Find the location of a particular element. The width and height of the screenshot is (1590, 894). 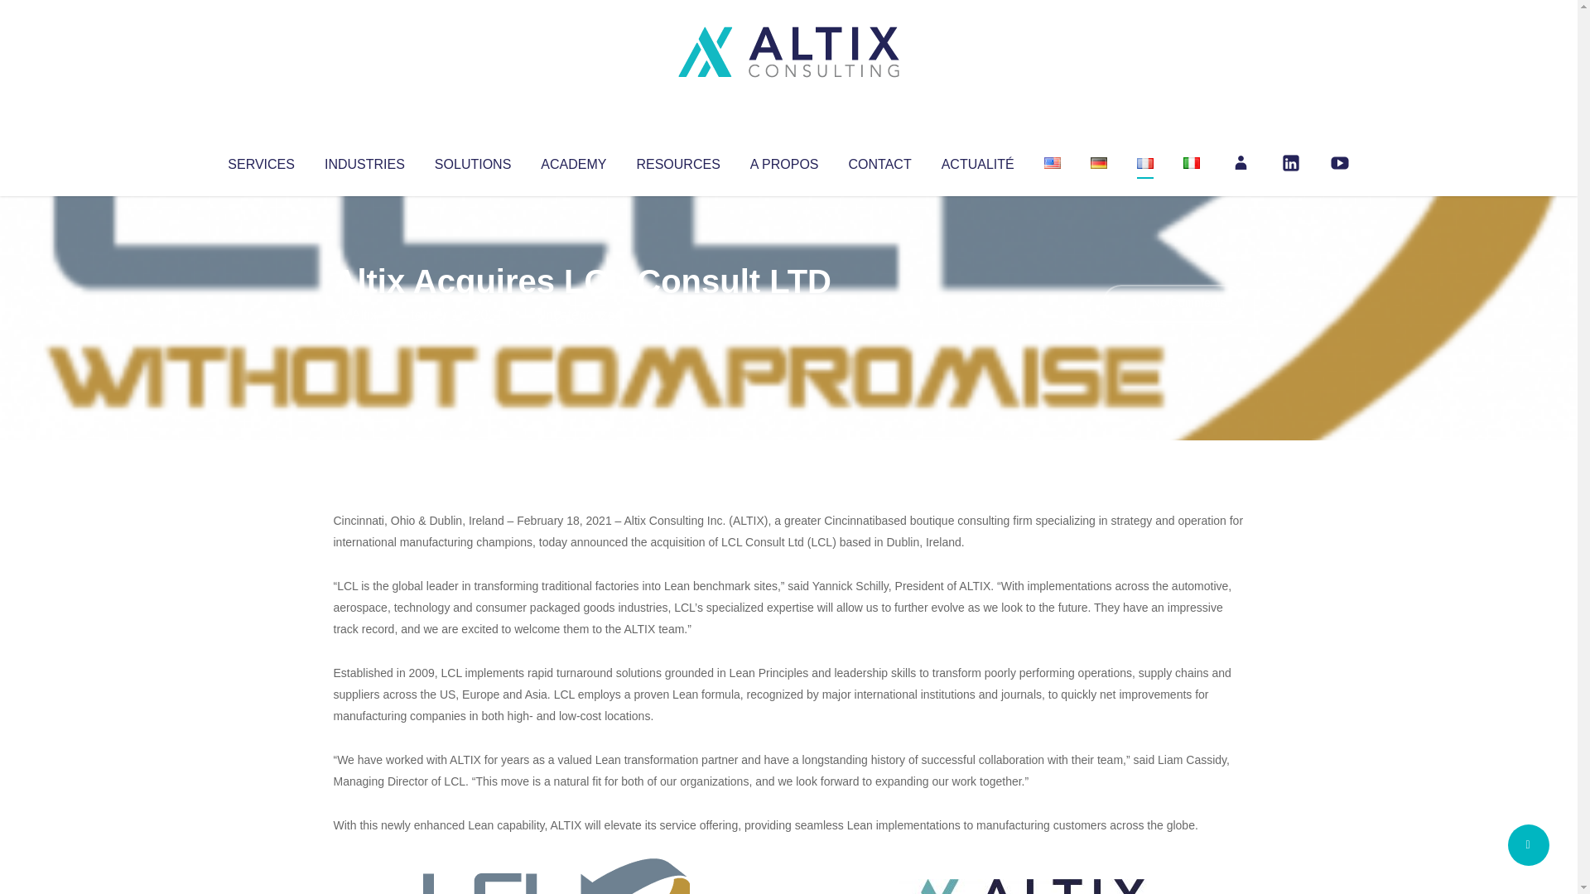

RESOURCES is located at coordinates (677, 161).